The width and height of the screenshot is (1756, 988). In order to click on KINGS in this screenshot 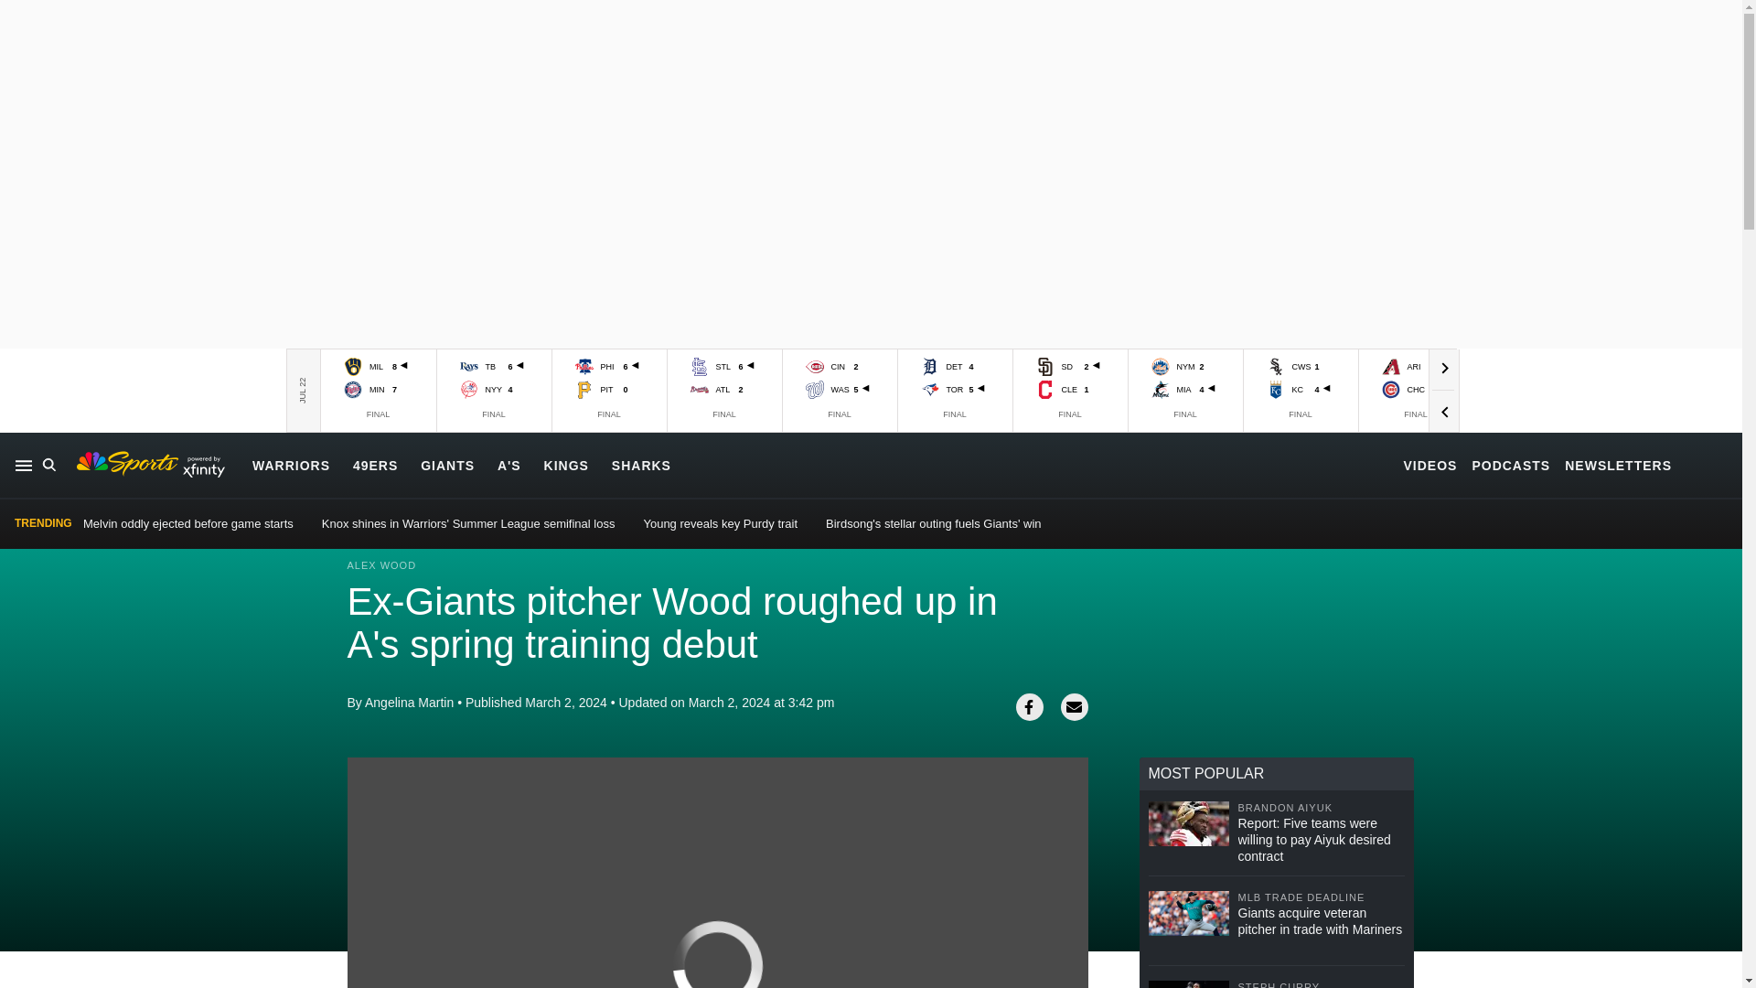, I will do `click(566, 465)`.